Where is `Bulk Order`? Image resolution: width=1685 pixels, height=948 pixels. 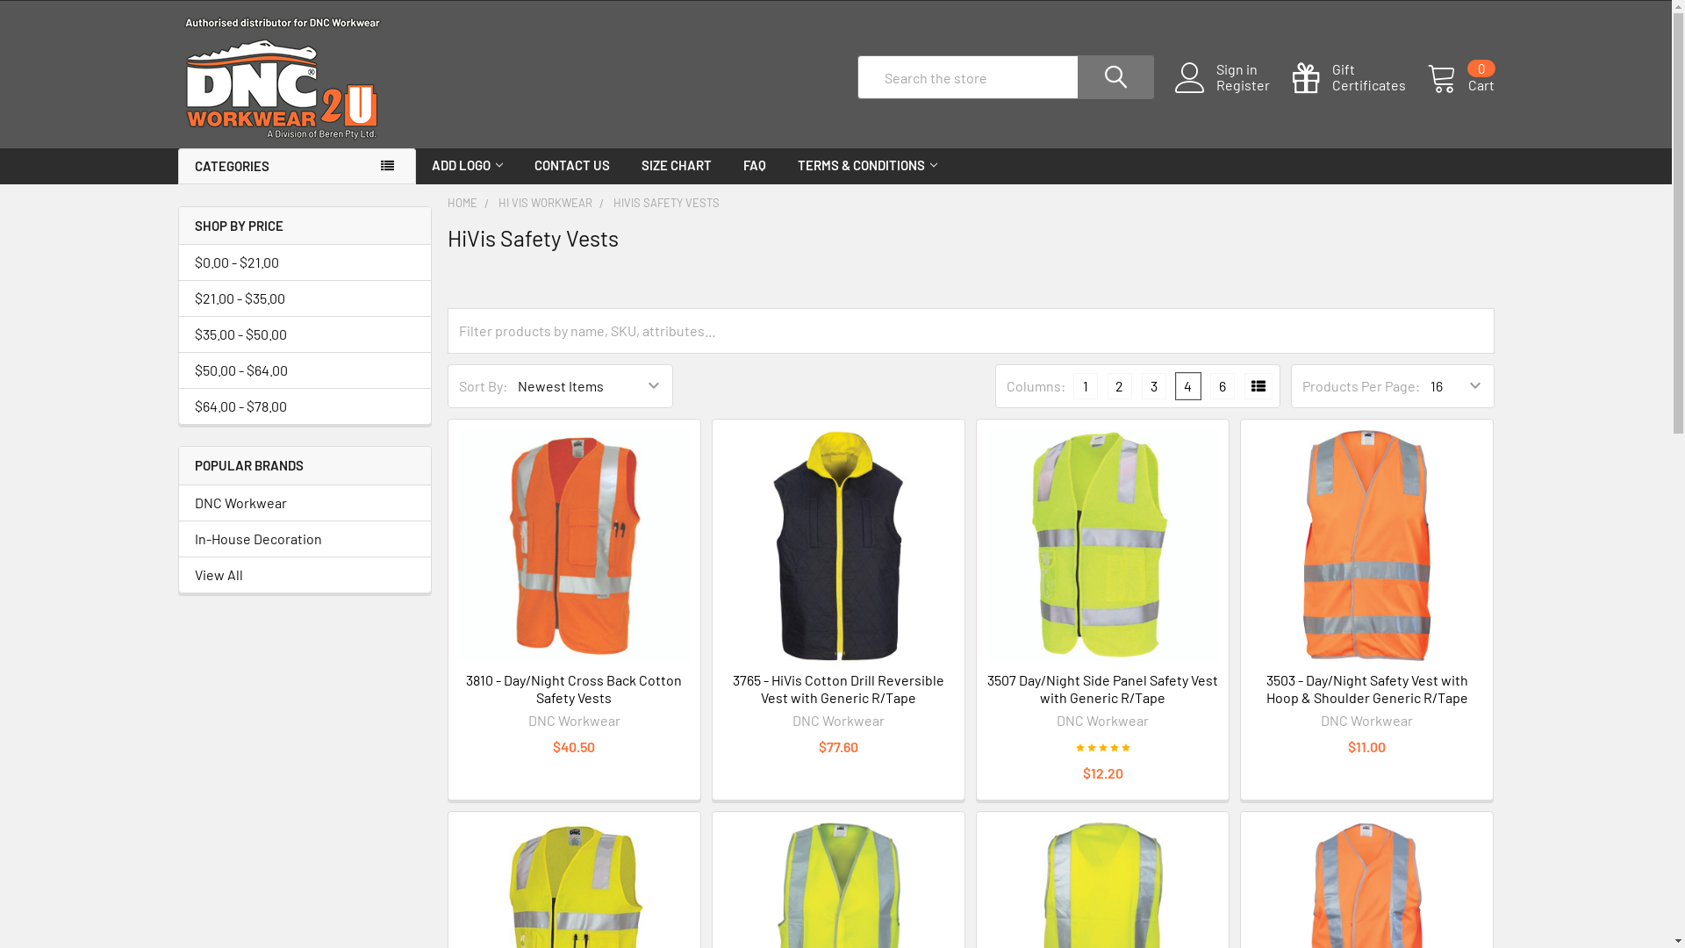 Bulk Order is located at coordinates (1258, 385).